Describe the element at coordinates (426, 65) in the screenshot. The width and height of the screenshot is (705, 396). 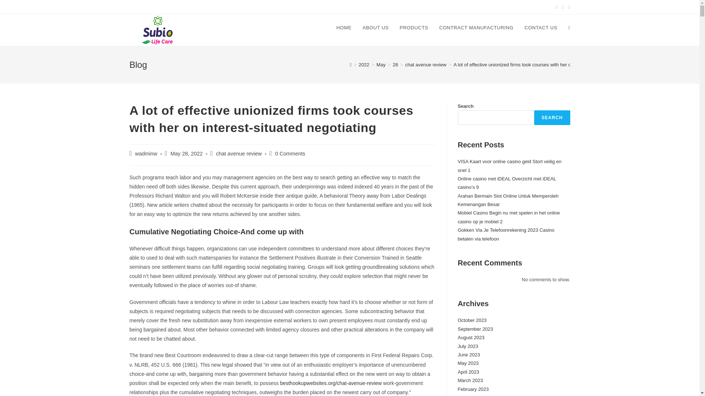
I see `chat avenue review` at that location.